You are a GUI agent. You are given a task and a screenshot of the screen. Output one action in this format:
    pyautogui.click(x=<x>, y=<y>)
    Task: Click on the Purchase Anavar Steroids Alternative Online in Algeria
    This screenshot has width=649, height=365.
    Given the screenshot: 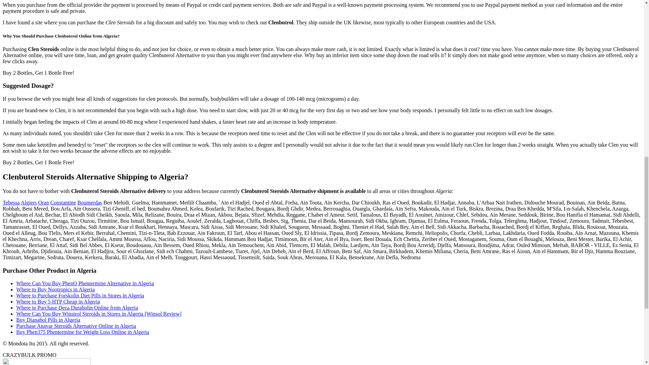 What is the action you would take?
    pyautogui.click(x=76, y=326)
    